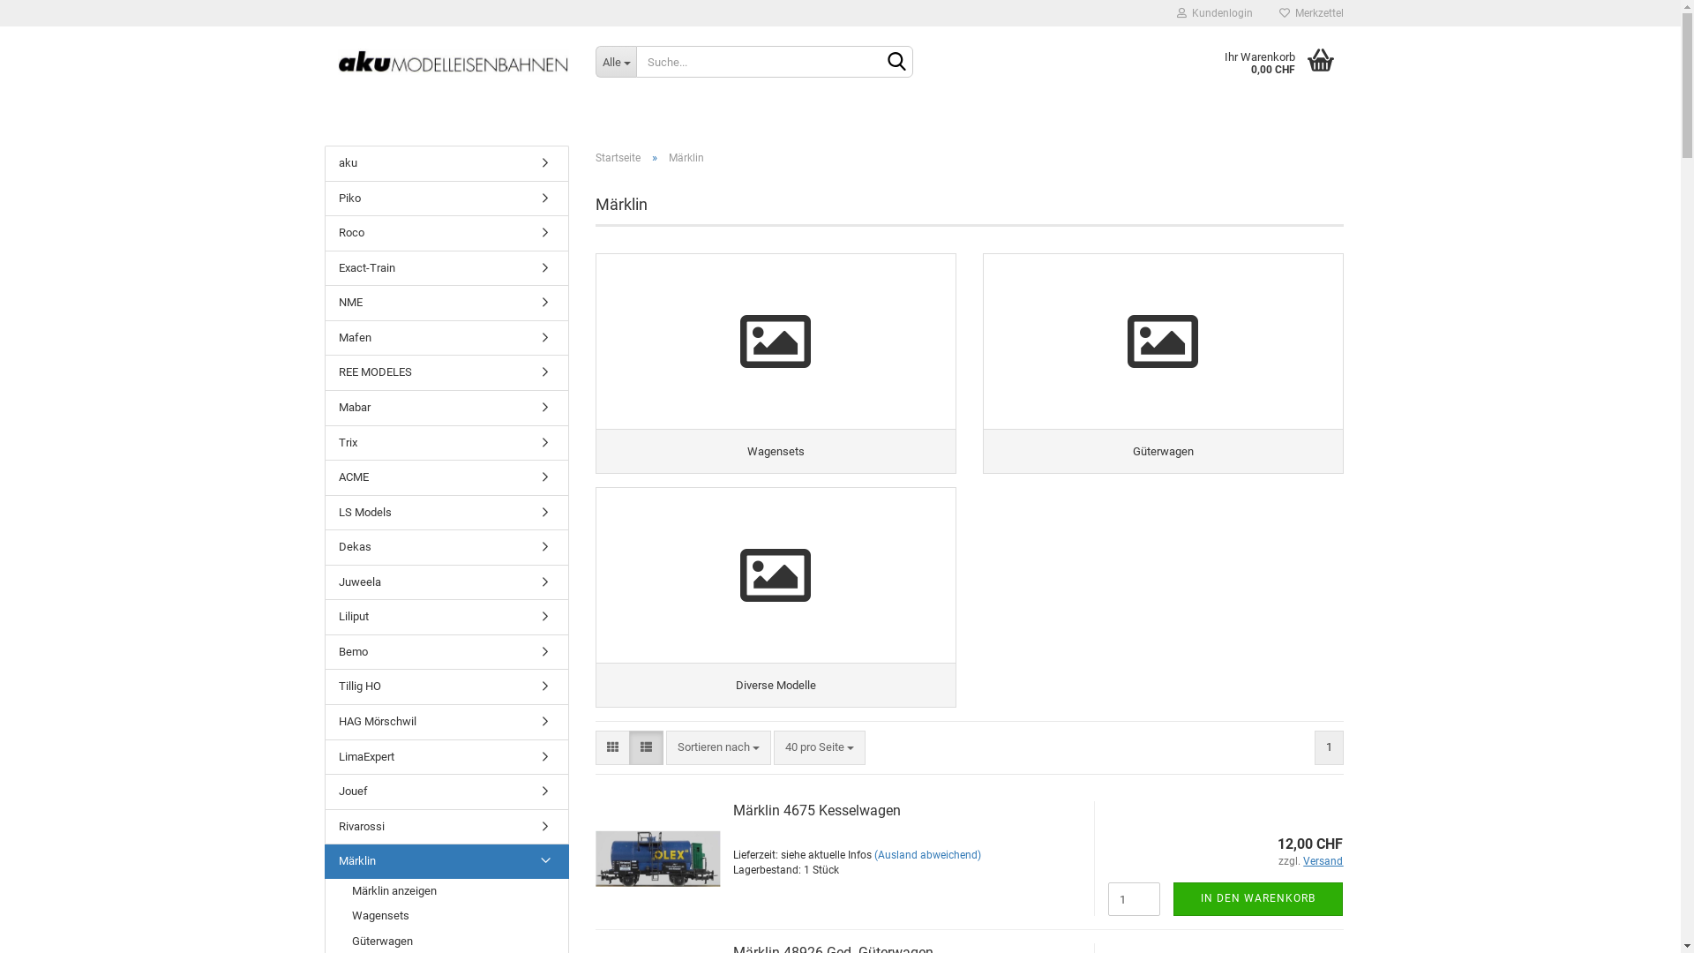  Describe the element at coordinates (446, 828) in the screenshot. I see `Rivarossi` at that location.